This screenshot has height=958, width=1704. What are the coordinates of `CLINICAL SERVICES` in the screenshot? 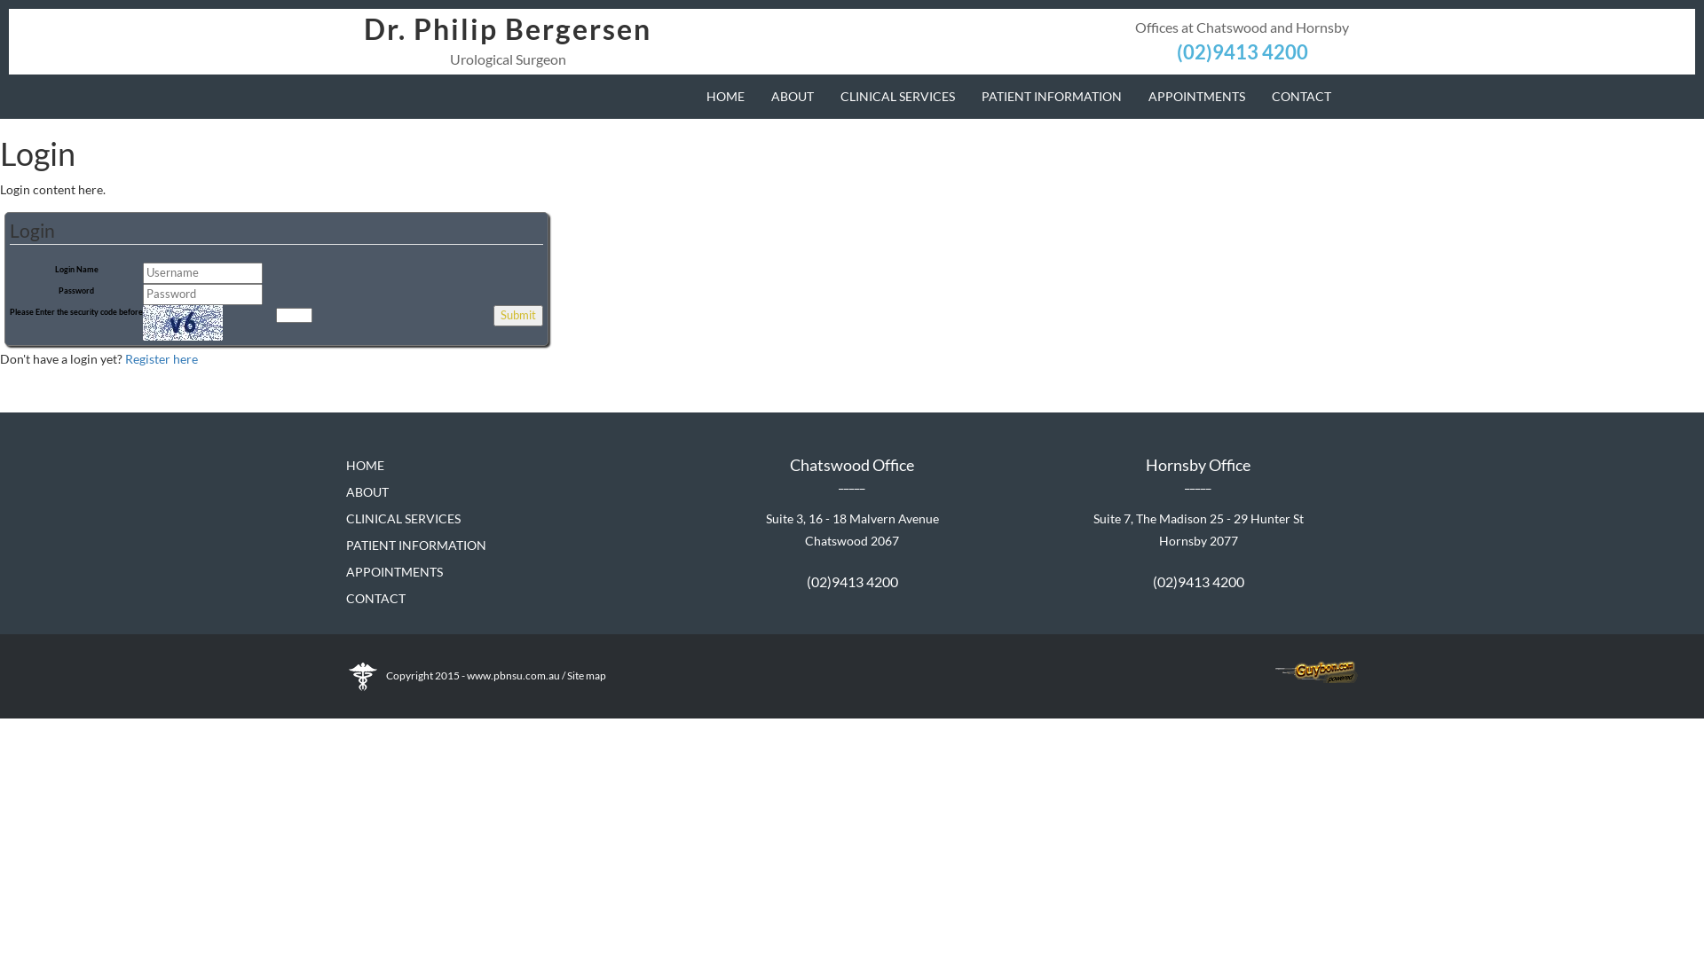 It's located at (898, 97).